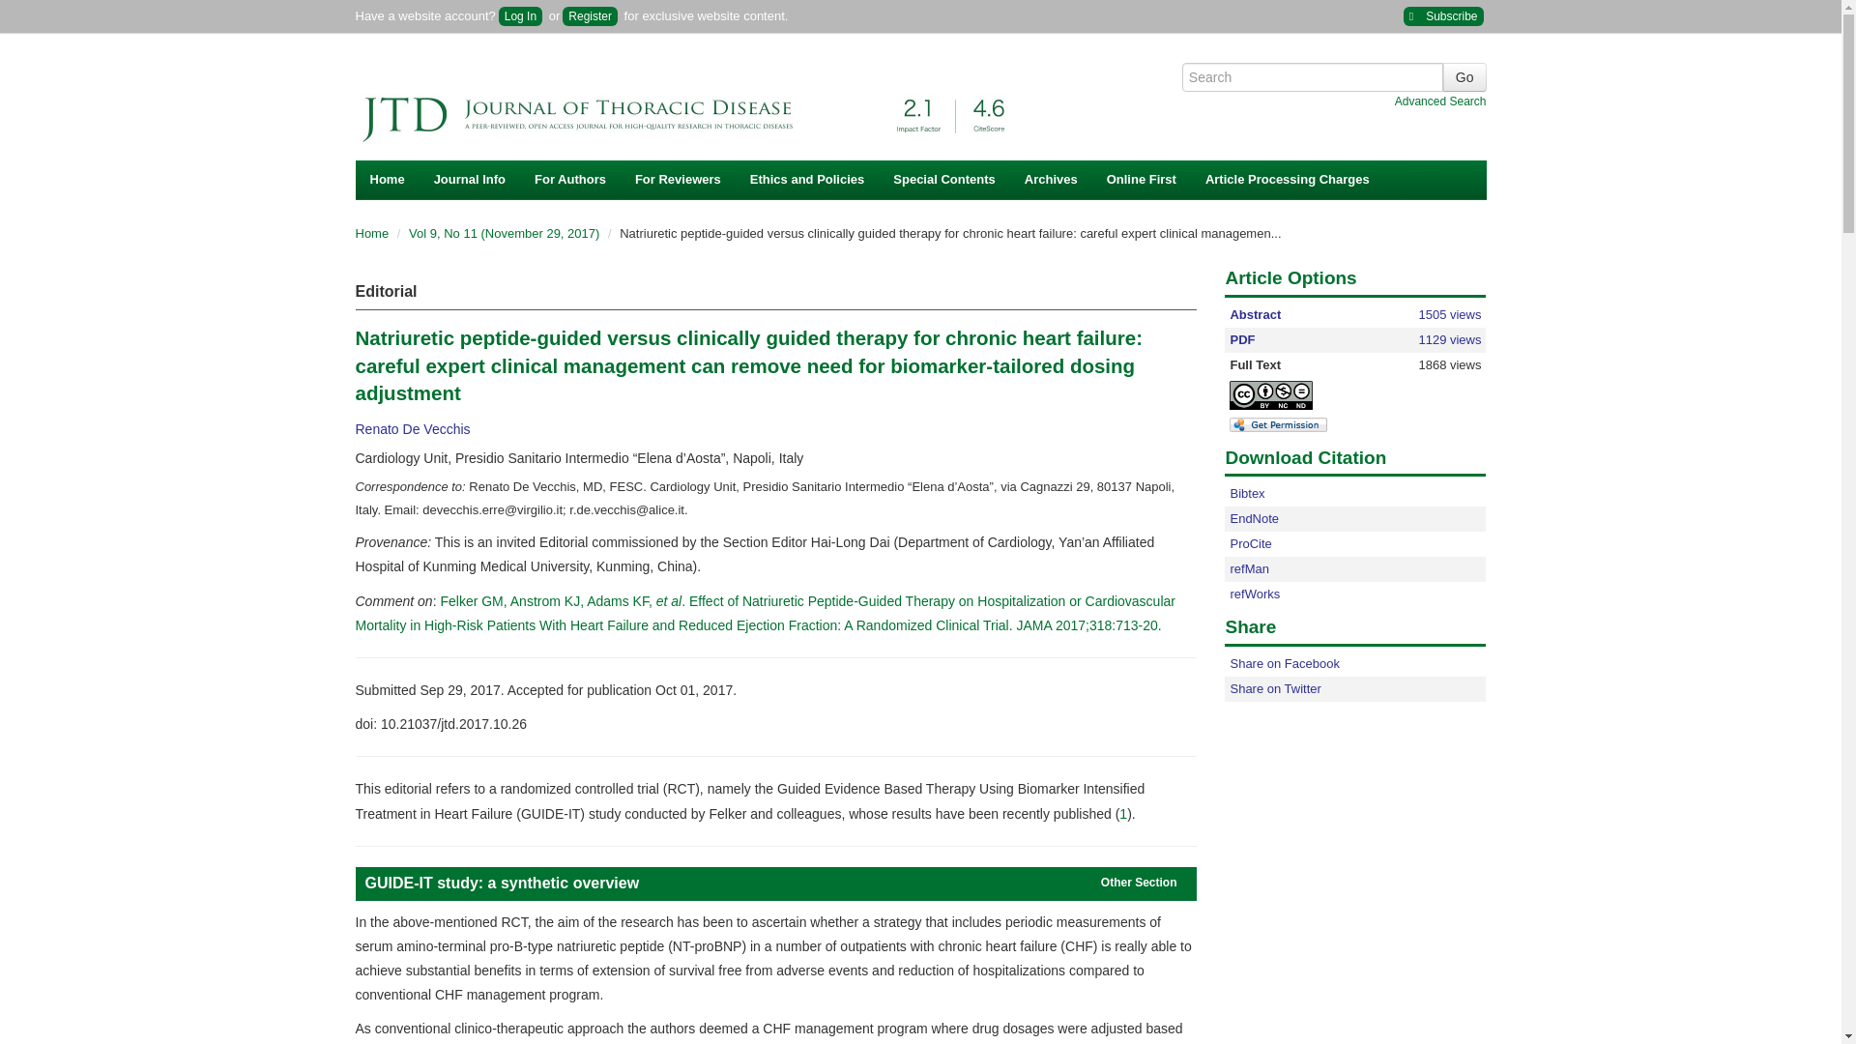 The width and height of the screenshot is (1856, 1044). I want to click on License, so click(1288, 394).